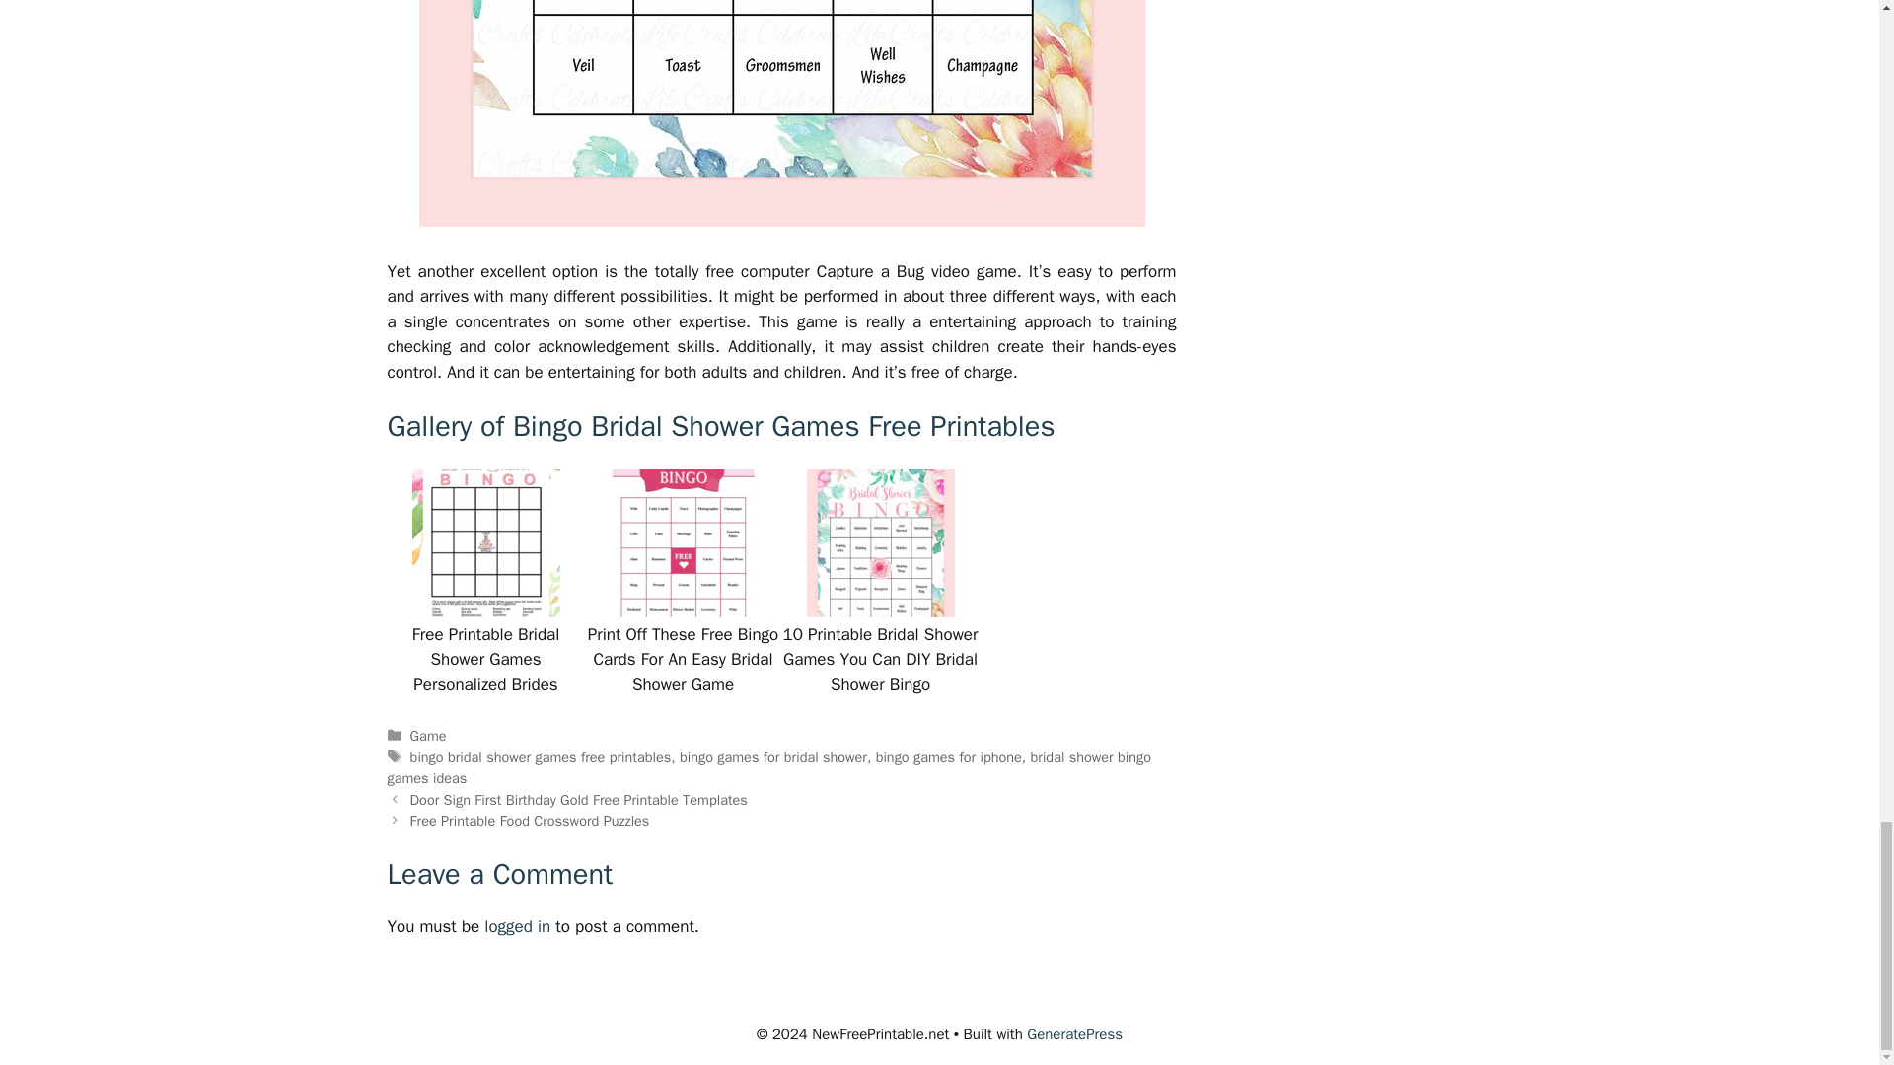 This screenshot has height=1065, width=1894. What do you see at coordinates (428, 735) in the screenshot?
I see `Game` at bounding box center [428, 735].